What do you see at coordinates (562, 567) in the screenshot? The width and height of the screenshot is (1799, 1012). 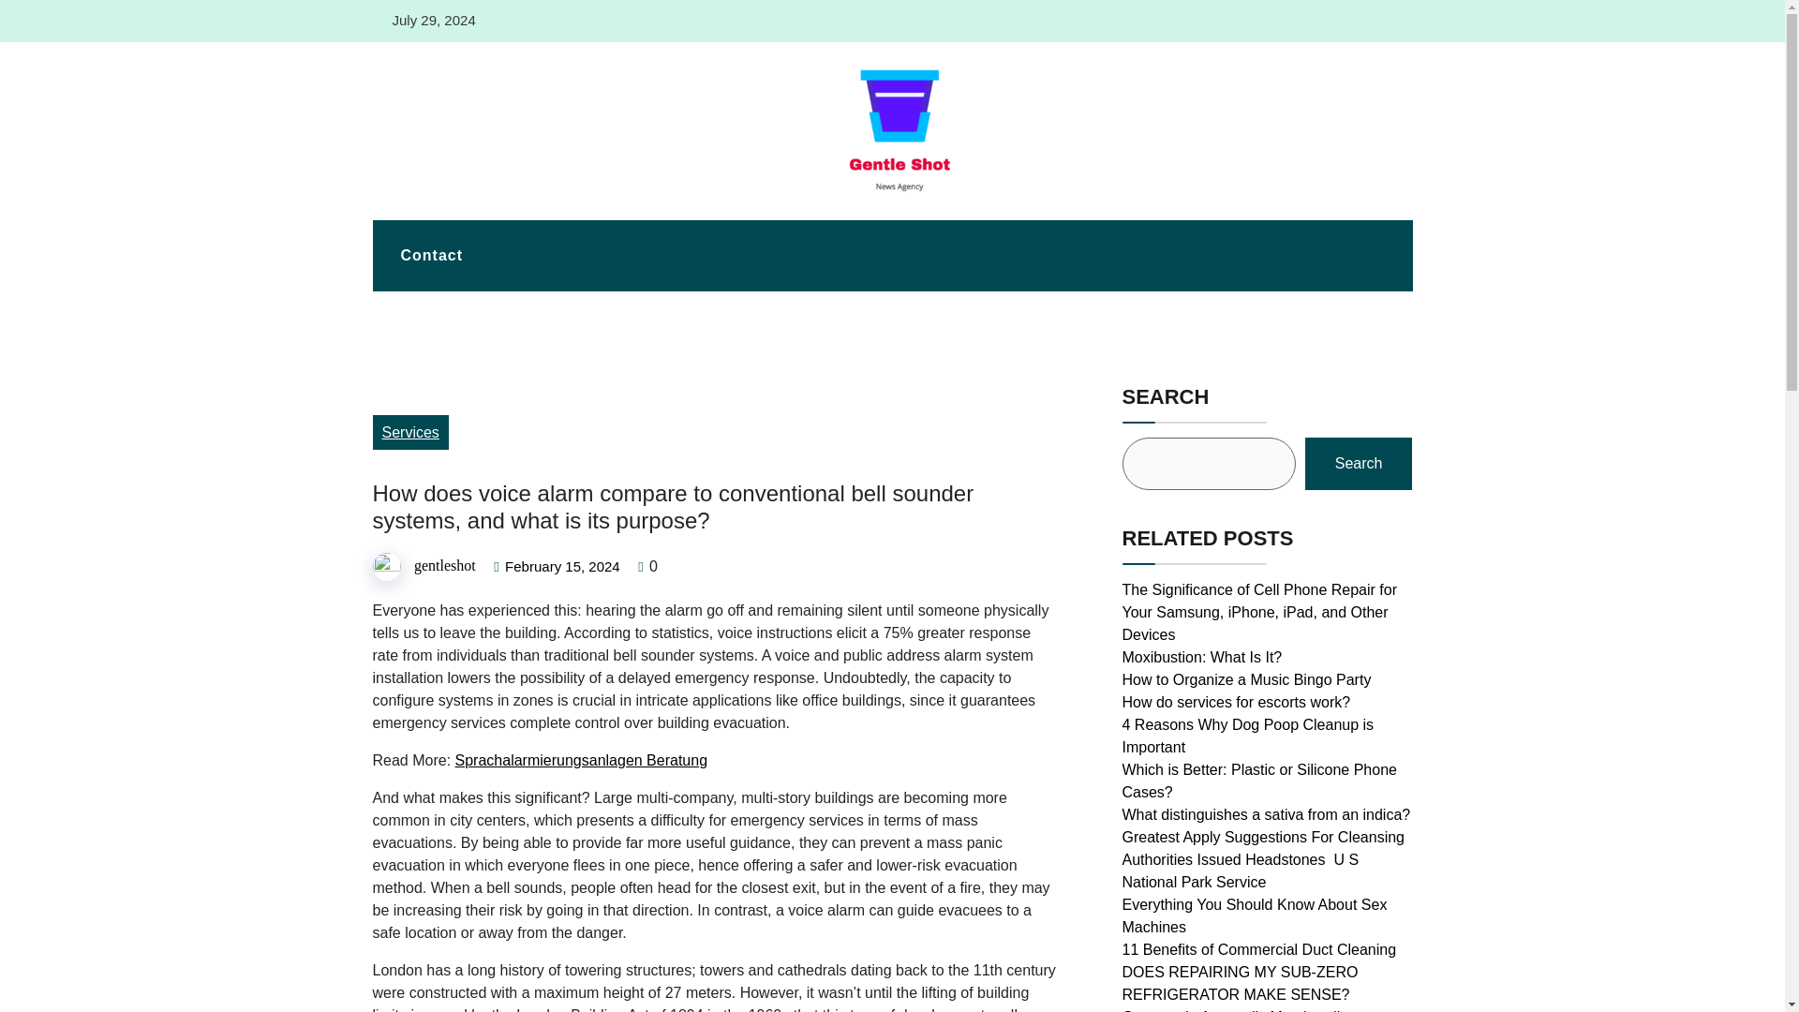 I see `February 15, 2024` at bounding box center [562, 567].